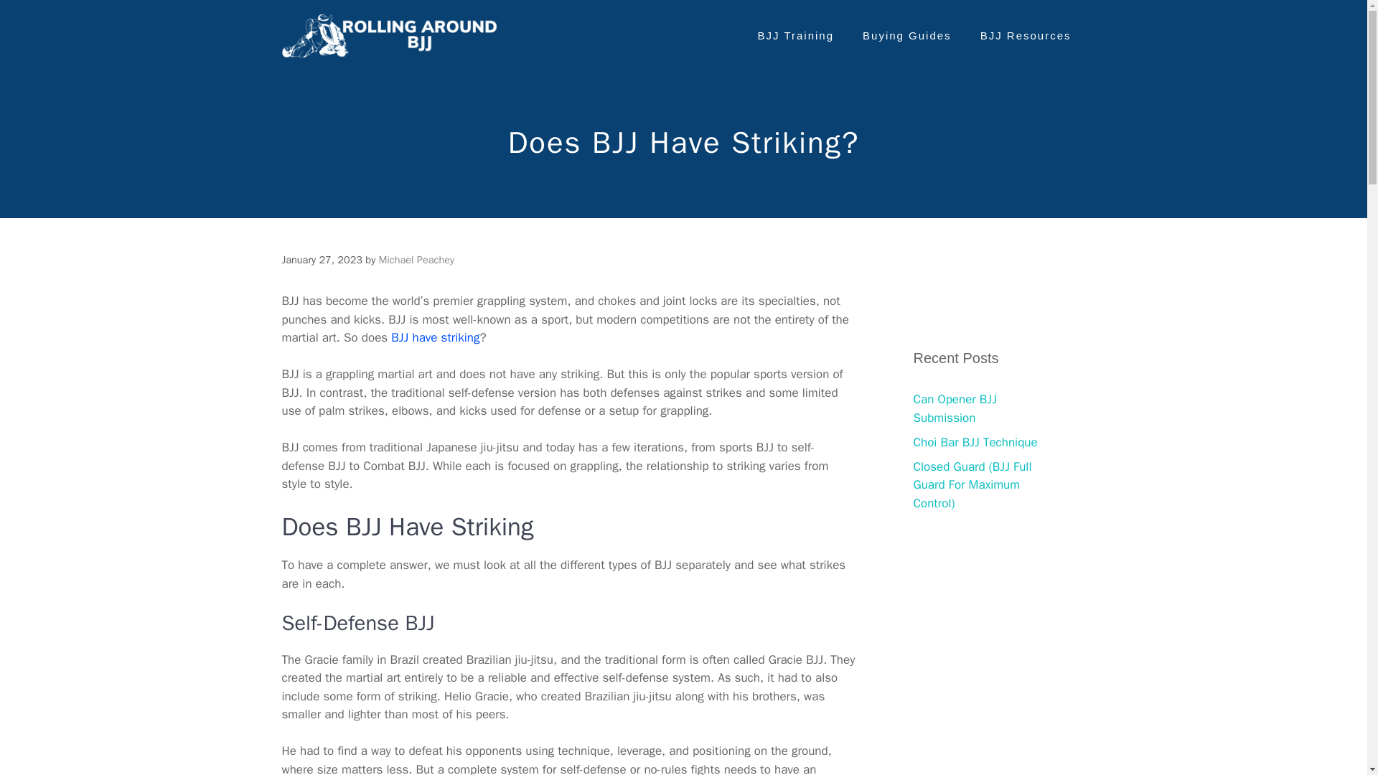  I want to click on BJJ Resources, so click(1025, 36).